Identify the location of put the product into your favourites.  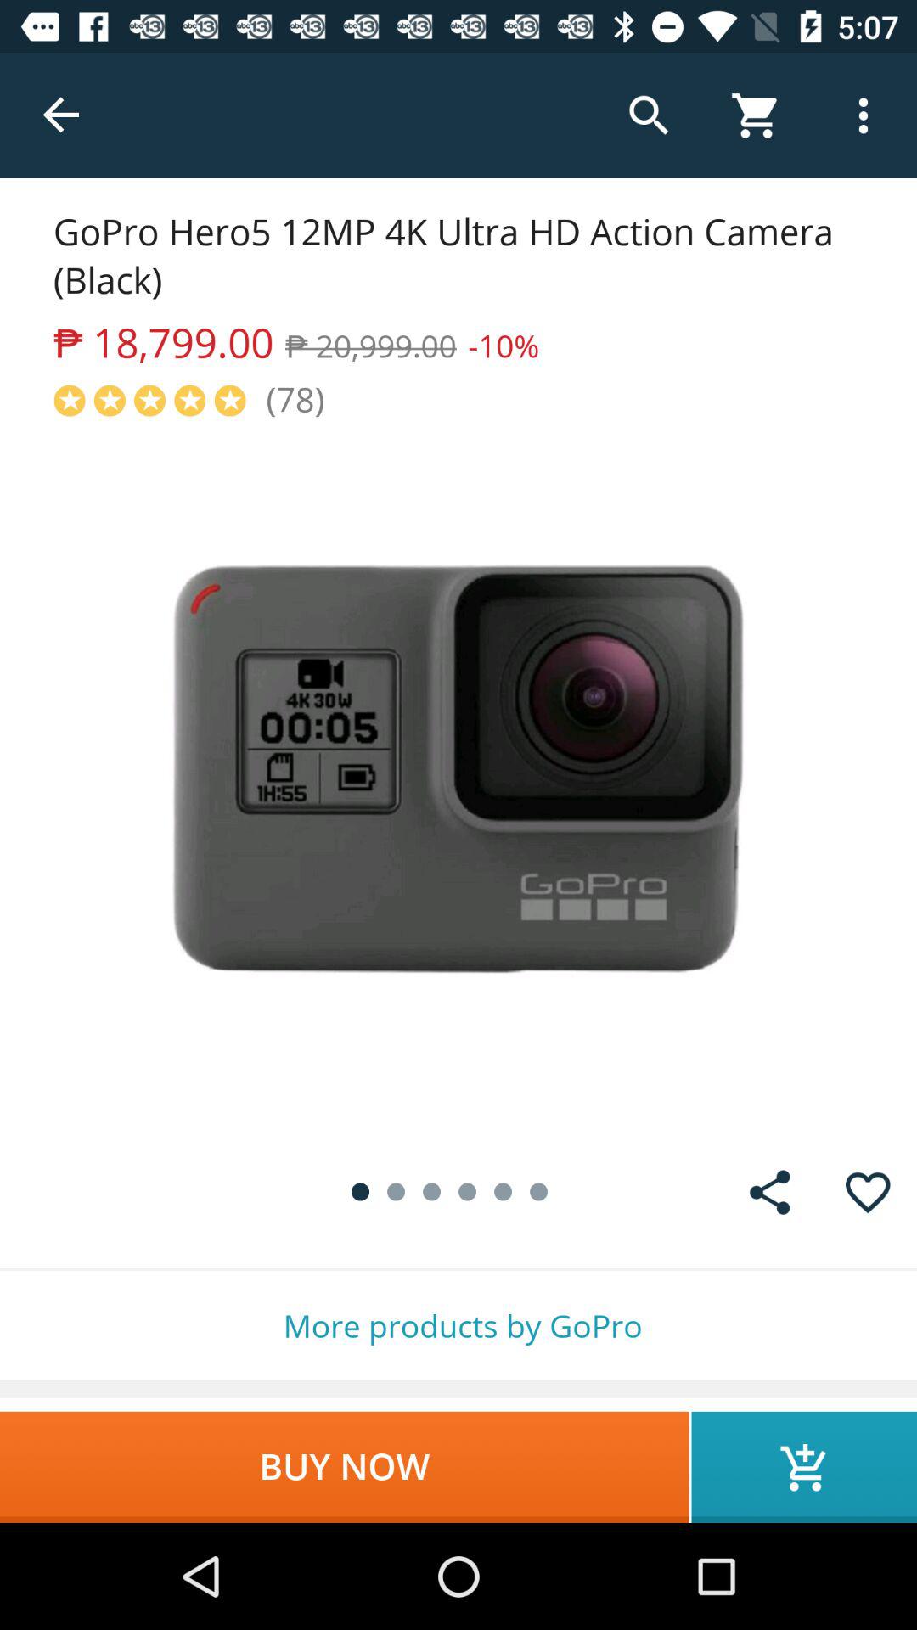
(868, 1192).